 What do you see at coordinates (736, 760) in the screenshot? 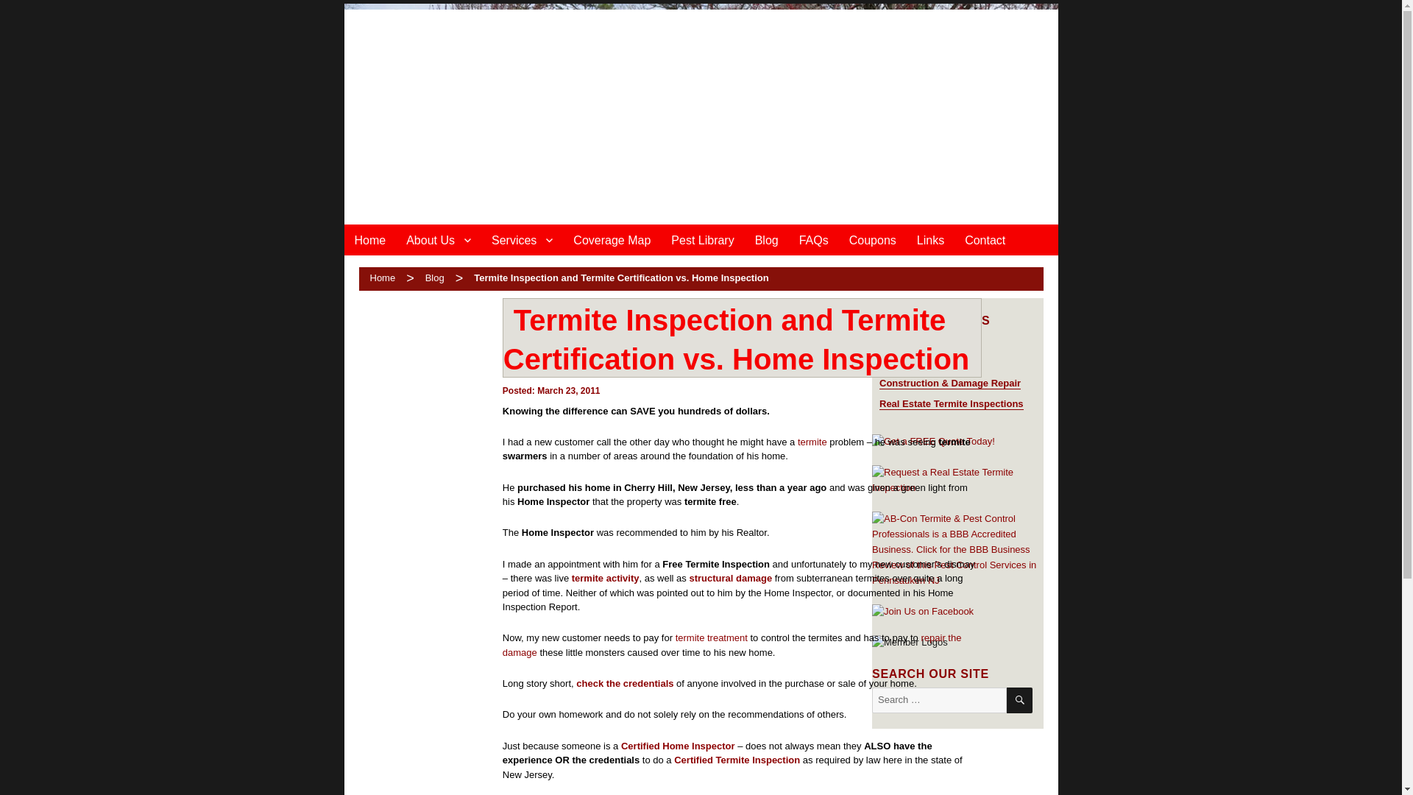
I see `Certified Termite Inspection` at bounding box center [736, 760].